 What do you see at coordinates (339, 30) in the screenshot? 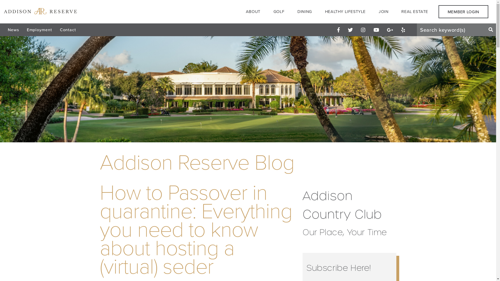
I see `Facebook, opens in new window` at bounding box center [339, 30].